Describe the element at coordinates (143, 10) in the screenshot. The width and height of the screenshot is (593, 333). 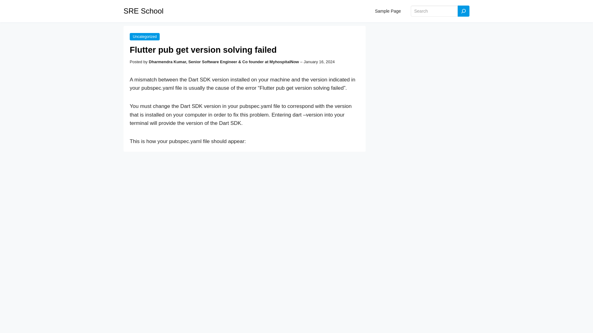
I see `SRE School` at that location.